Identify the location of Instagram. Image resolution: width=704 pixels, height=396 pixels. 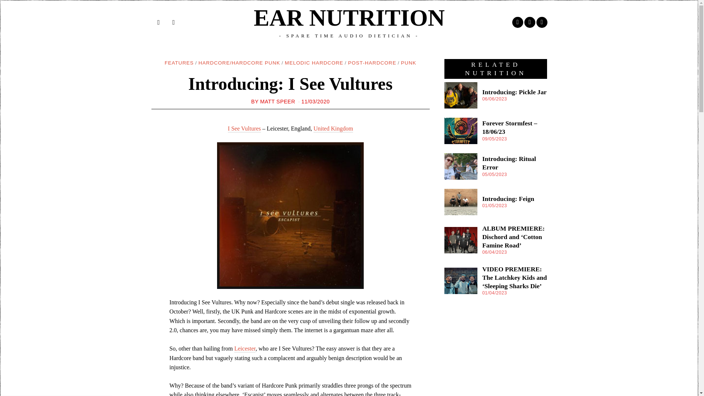
(529, 22).